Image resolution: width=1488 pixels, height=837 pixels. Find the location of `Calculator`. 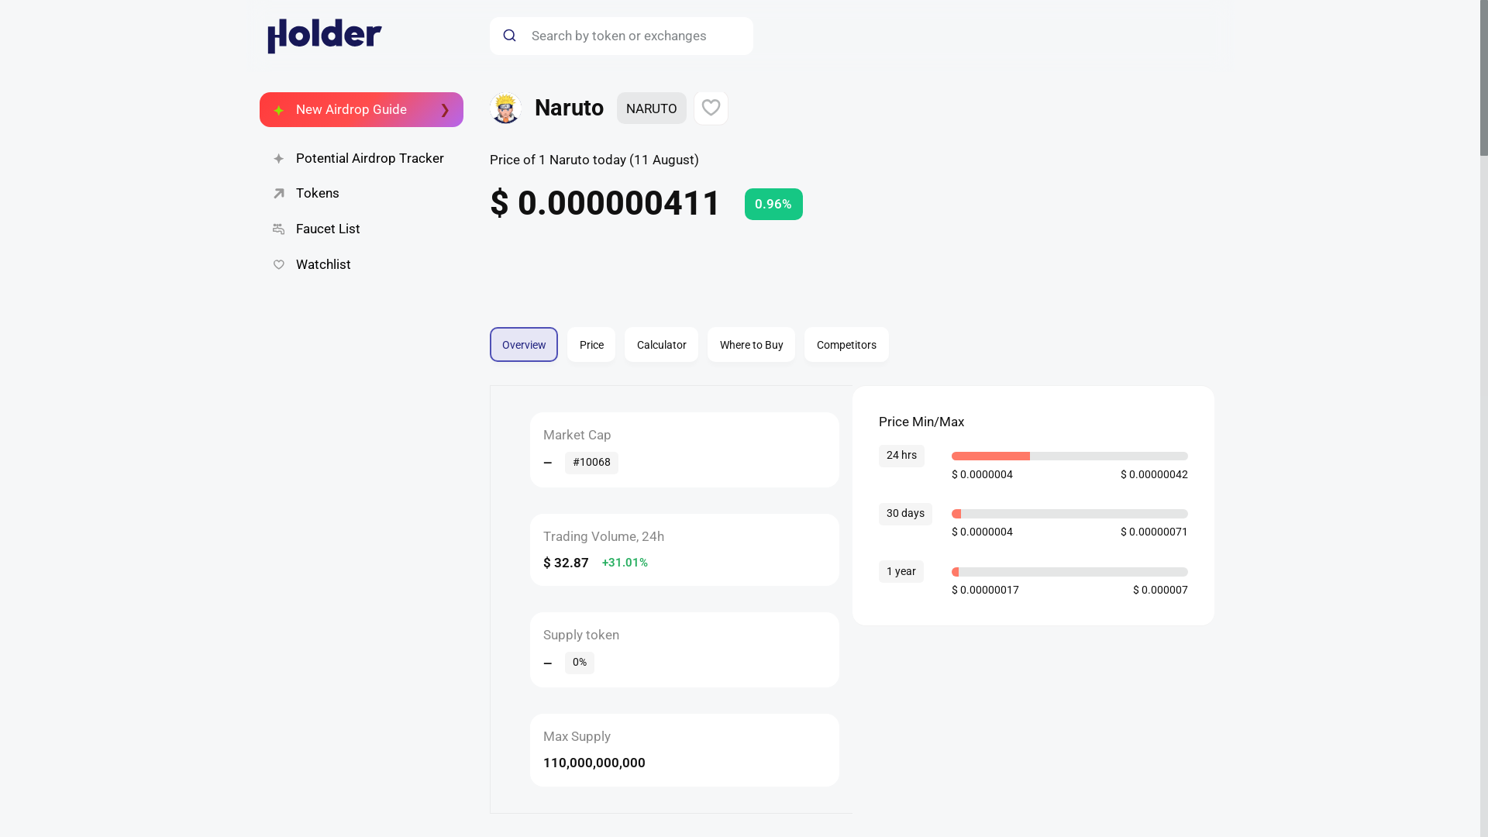

Calculator is located at coordinates (661, 344).